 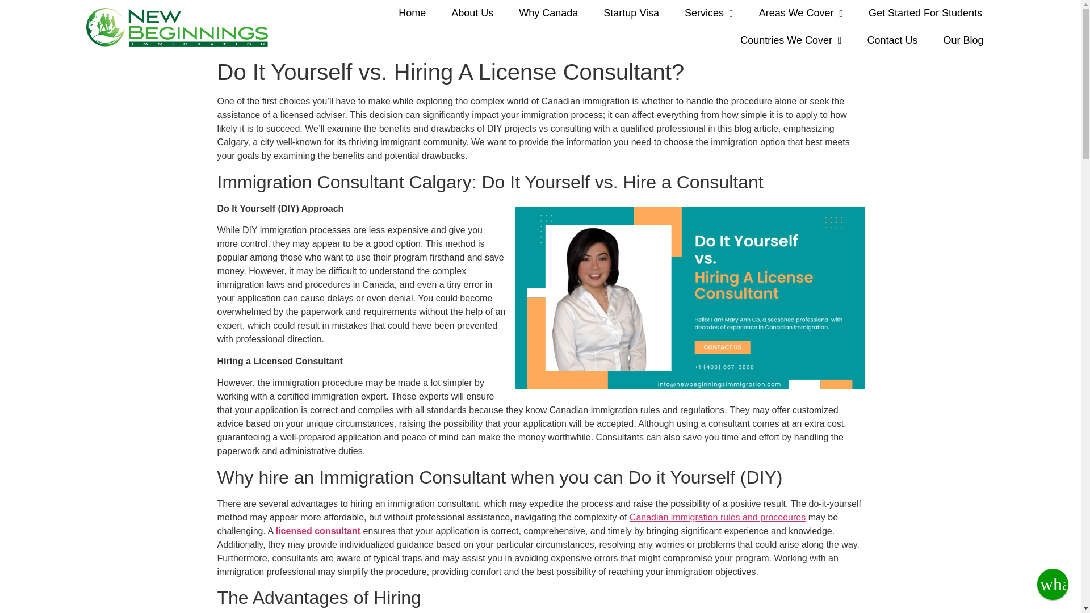 What do you see at coordinates (708, 14) in the screenshot?
I see `Services` at bounding box center [708, 14].